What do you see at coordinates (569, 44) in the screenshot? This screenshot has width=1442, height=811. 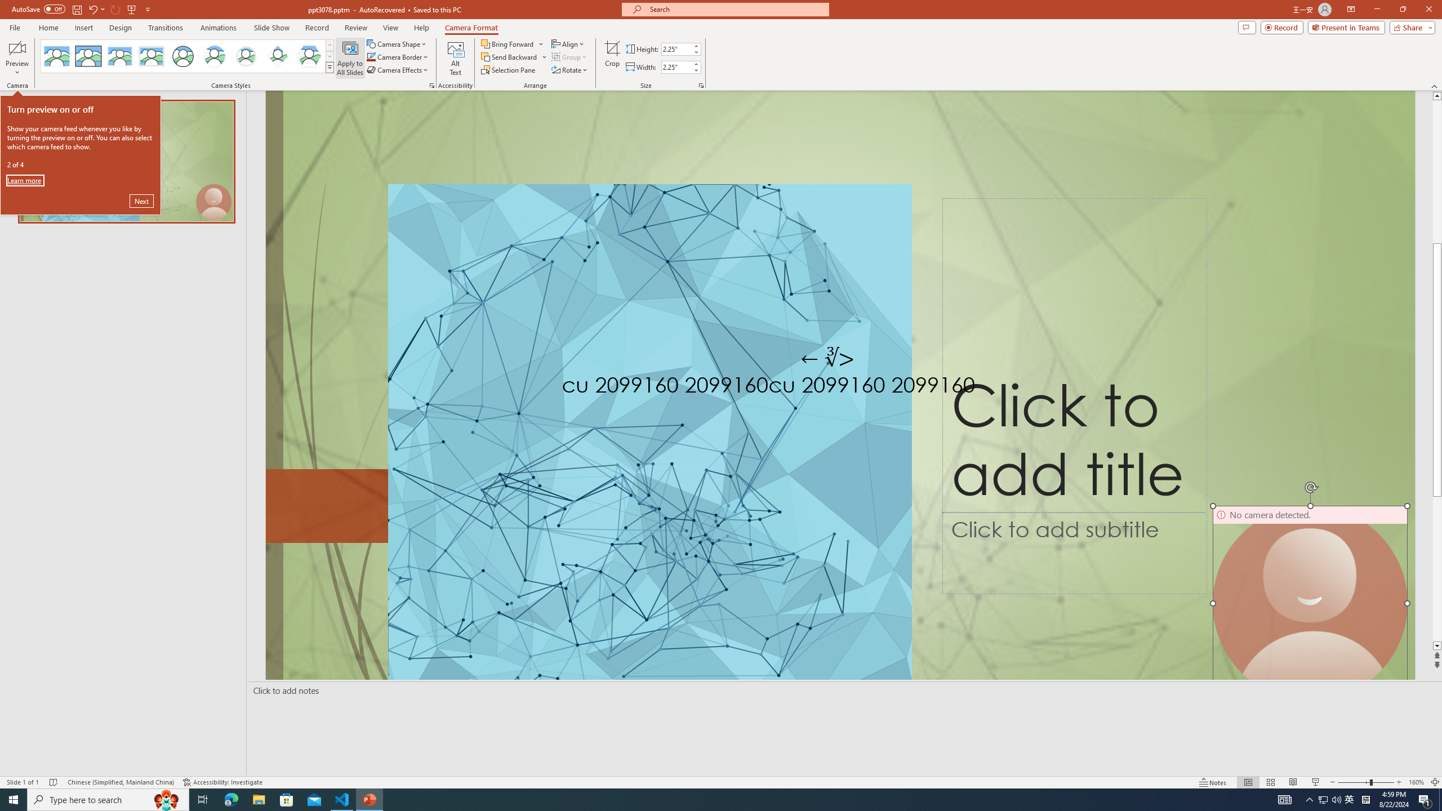 I see `Align` at bounding box center [569, 44].